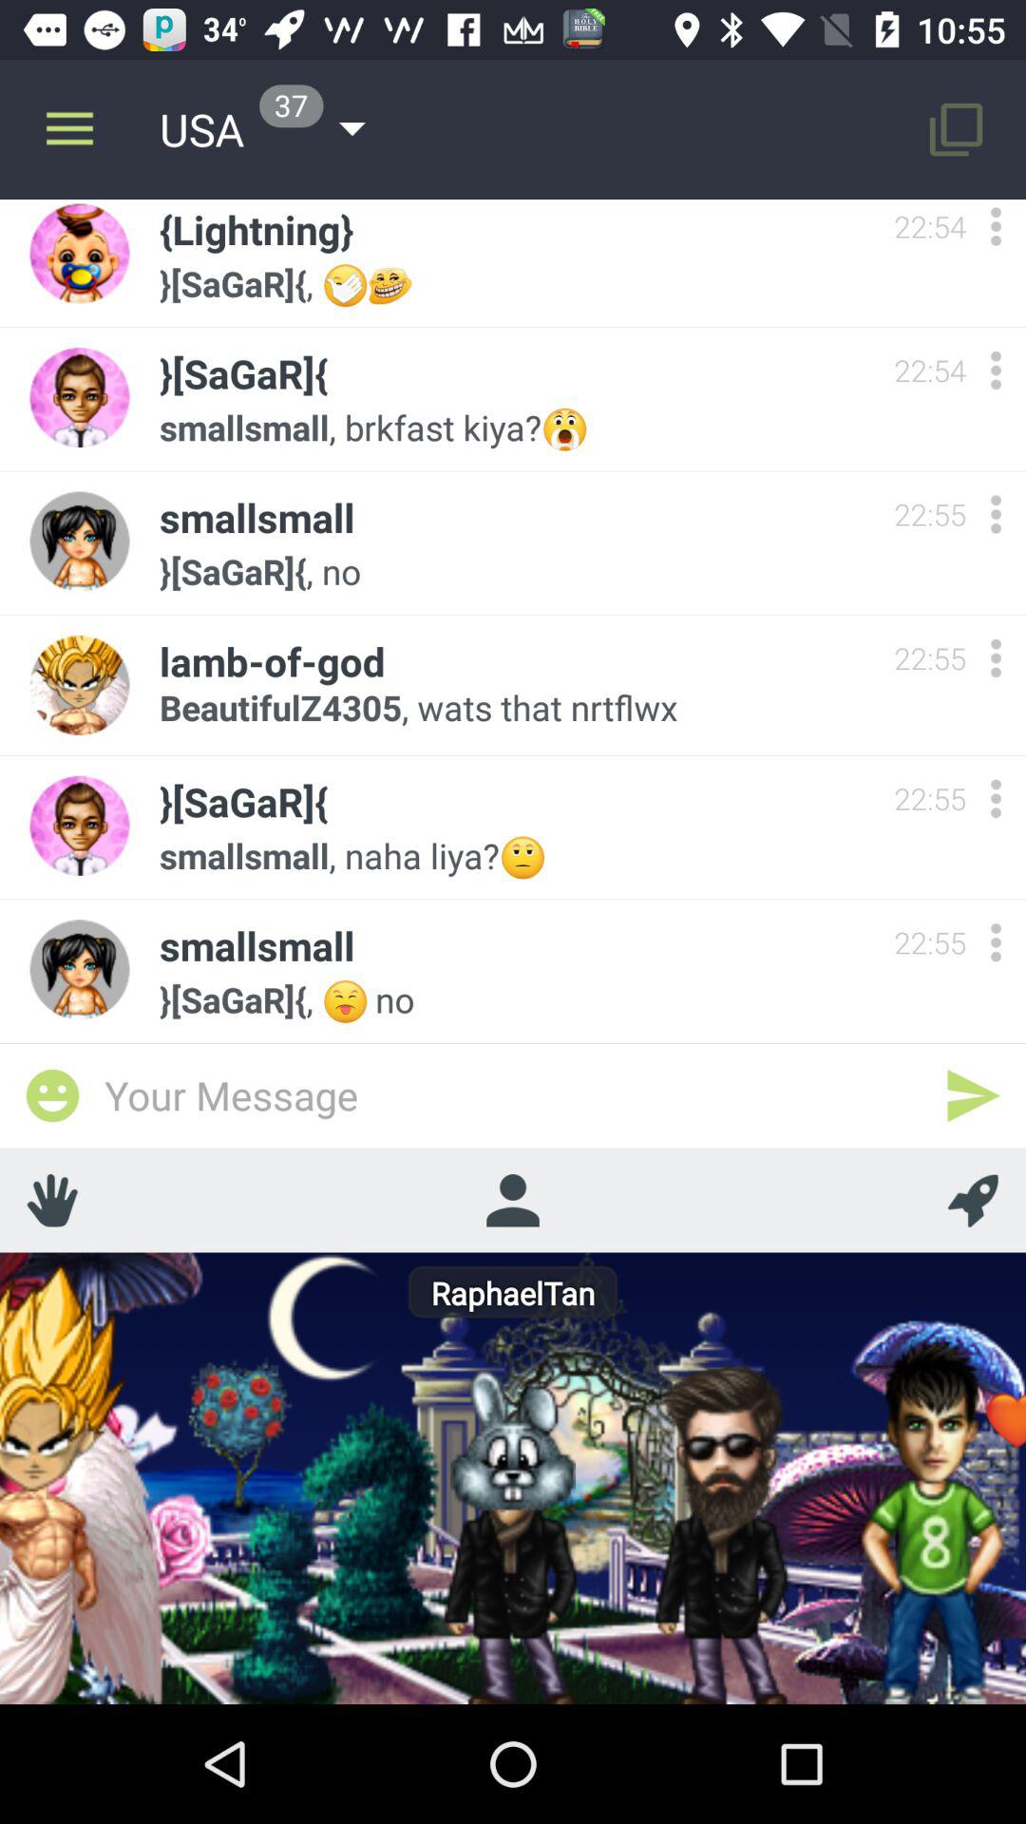  Describe the element at coordinates (513, 1094) in the screenshot. I see `select to enter your message` at that location.